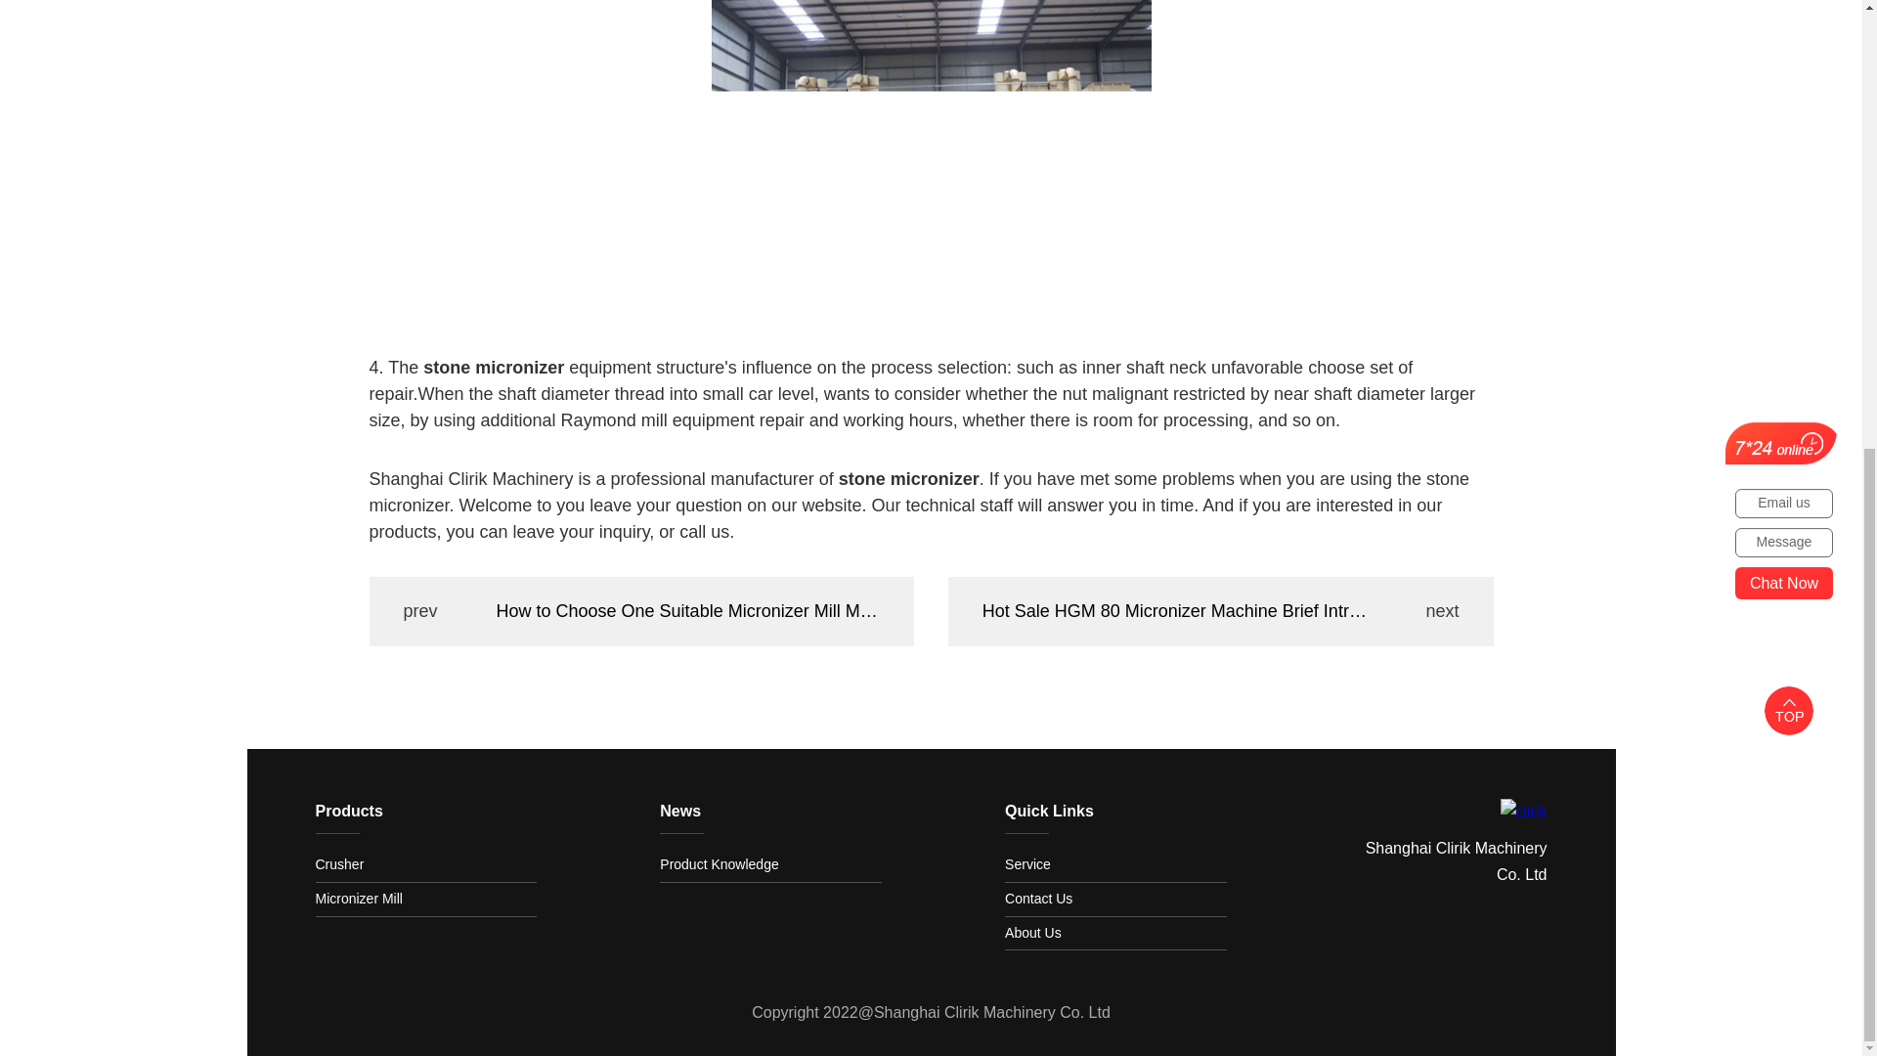 This screenshot has height=1056, width=1877. What do you see at coordinates (426, 864) in the screenshot?
I see `Crusher` at bounding box center [426, 864].